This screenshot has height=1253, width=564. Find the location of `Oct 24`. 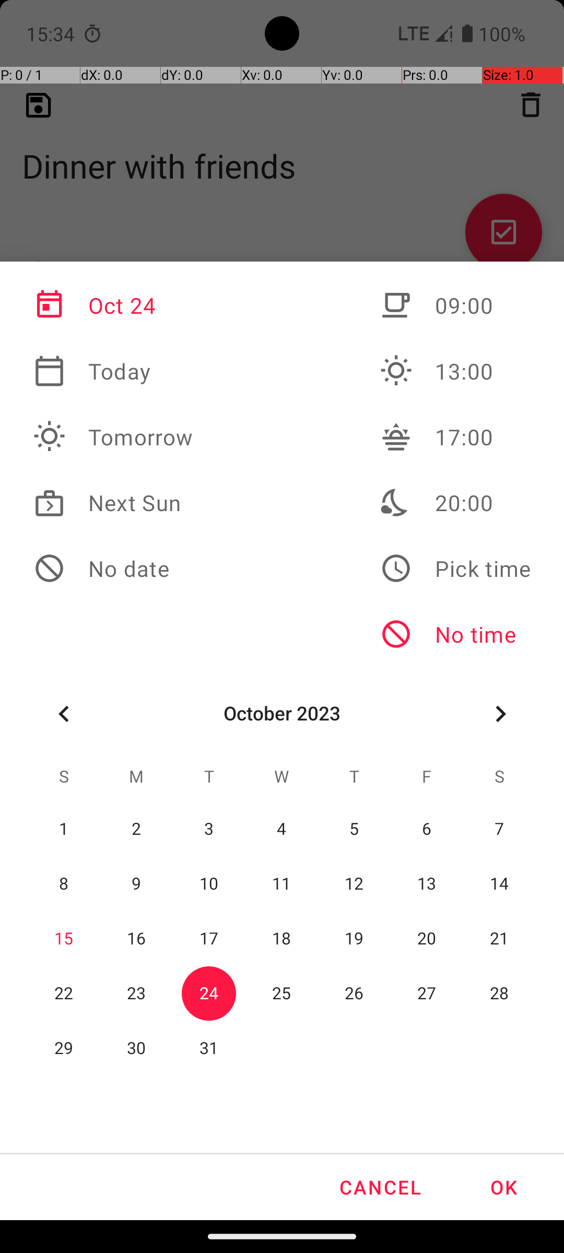

Oct 24 is located at coordinates (113, 305).